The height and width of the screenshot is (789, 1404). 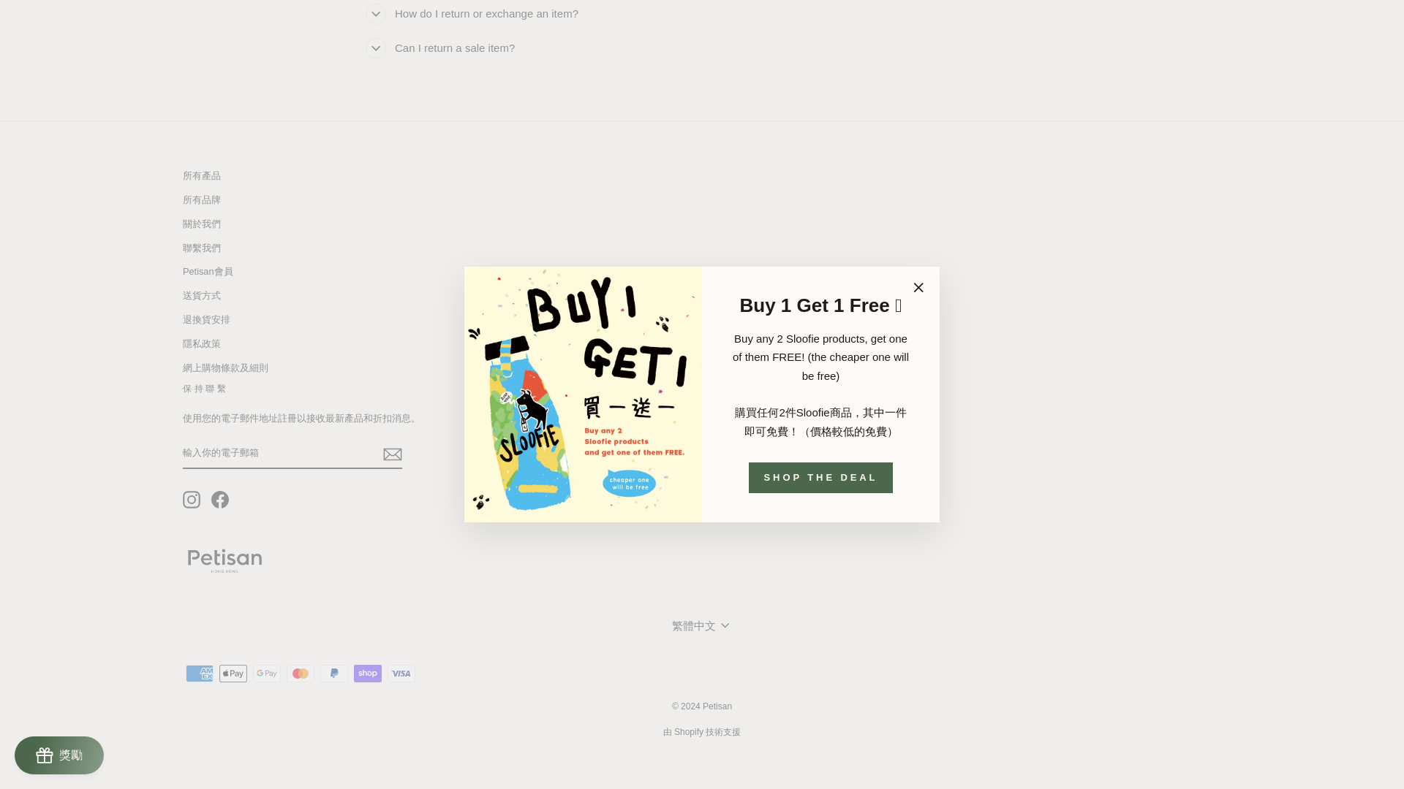 I want to click on Mastercard, so click(x=300, y=674).